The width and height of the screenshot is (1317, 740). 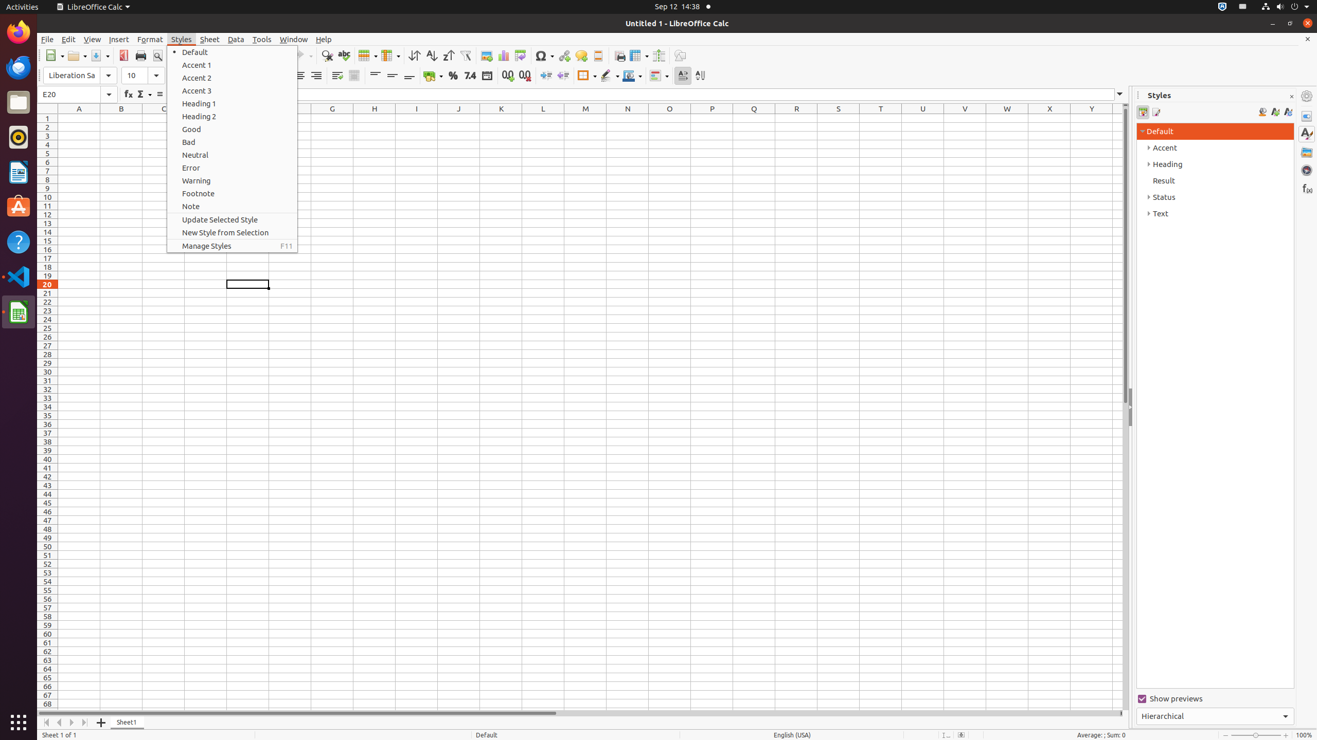 I want to click on Accent 1, so click(x=233, y=65).